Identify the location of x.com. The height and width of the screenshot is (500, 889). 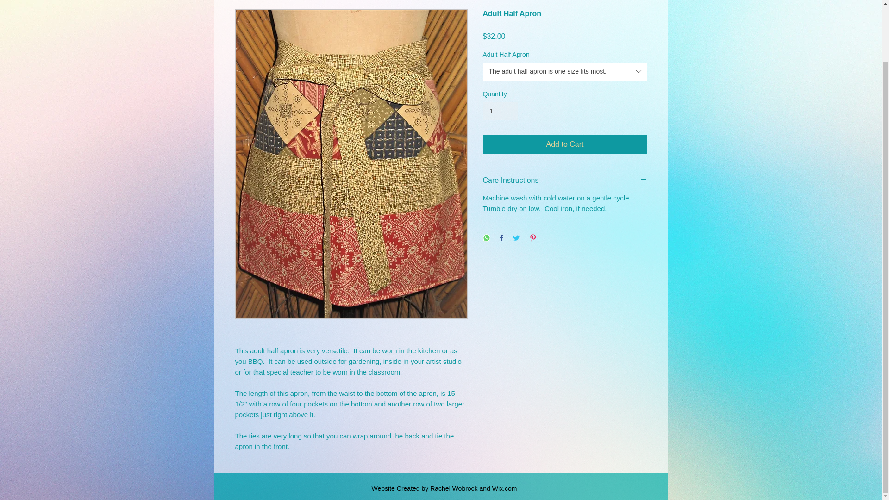
(508, 488).